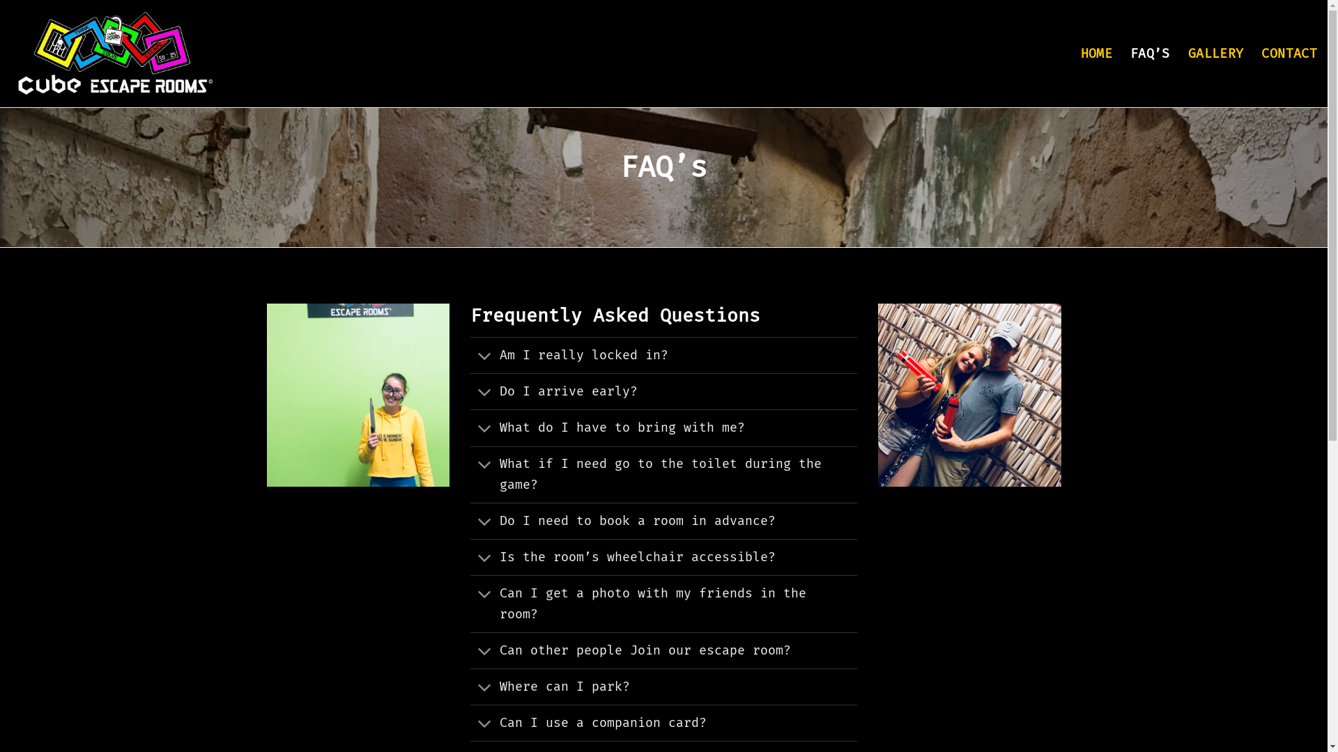 The image size is (1338, 752). Describe the element at coordinates (1097, 54) in the screenshot. I see `HOME` at that location.